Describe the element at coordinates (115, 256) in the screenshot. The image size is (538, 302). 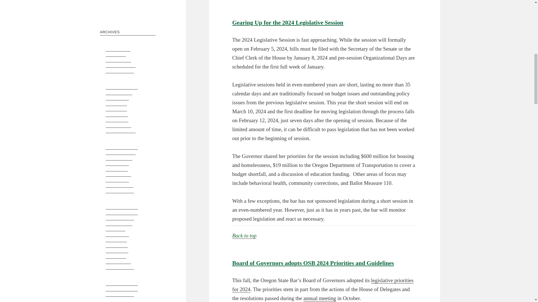
I see `April 2, 2021` at that location.